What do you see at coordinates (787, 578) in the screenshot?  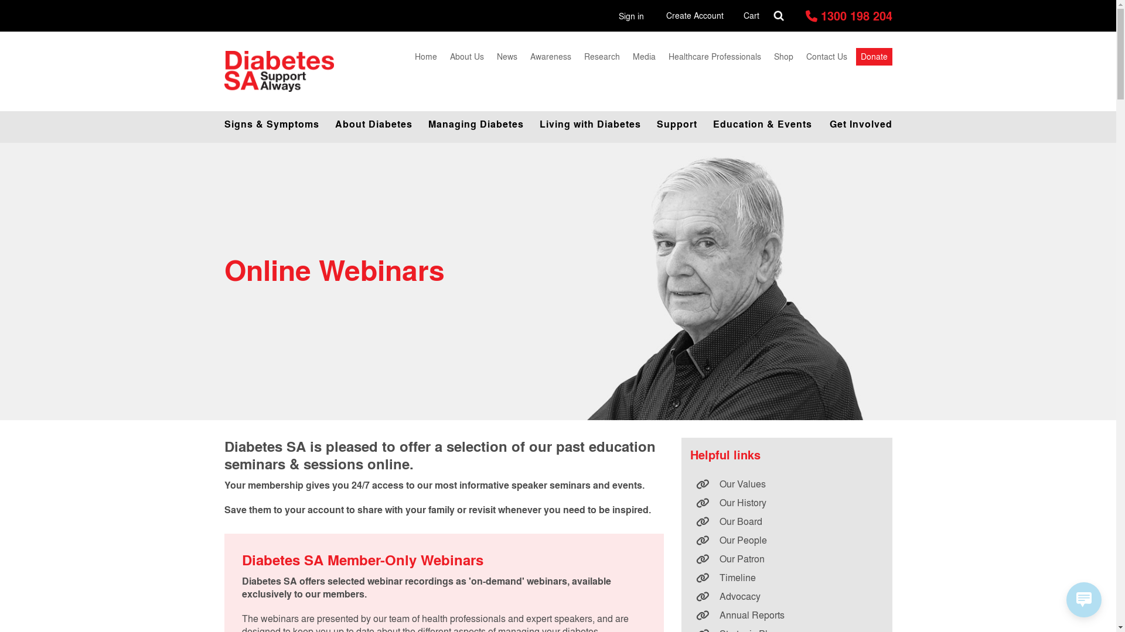 I see `Timeline` at bounding box center [787, 578].